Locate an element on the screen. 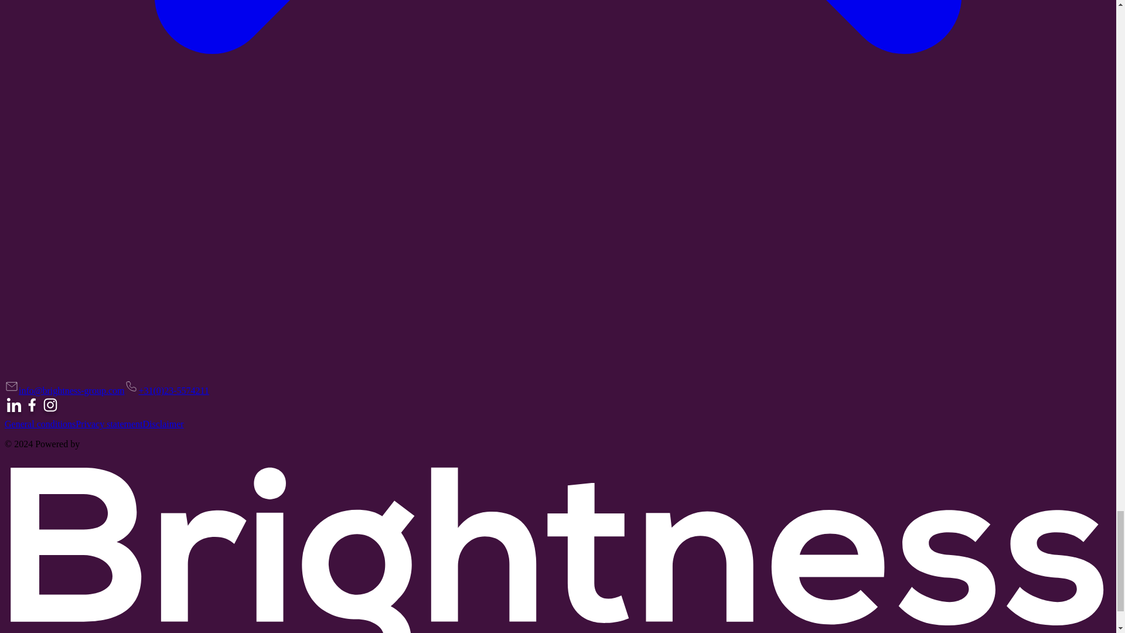  Privacy statement is located at coordinates (109, 424).